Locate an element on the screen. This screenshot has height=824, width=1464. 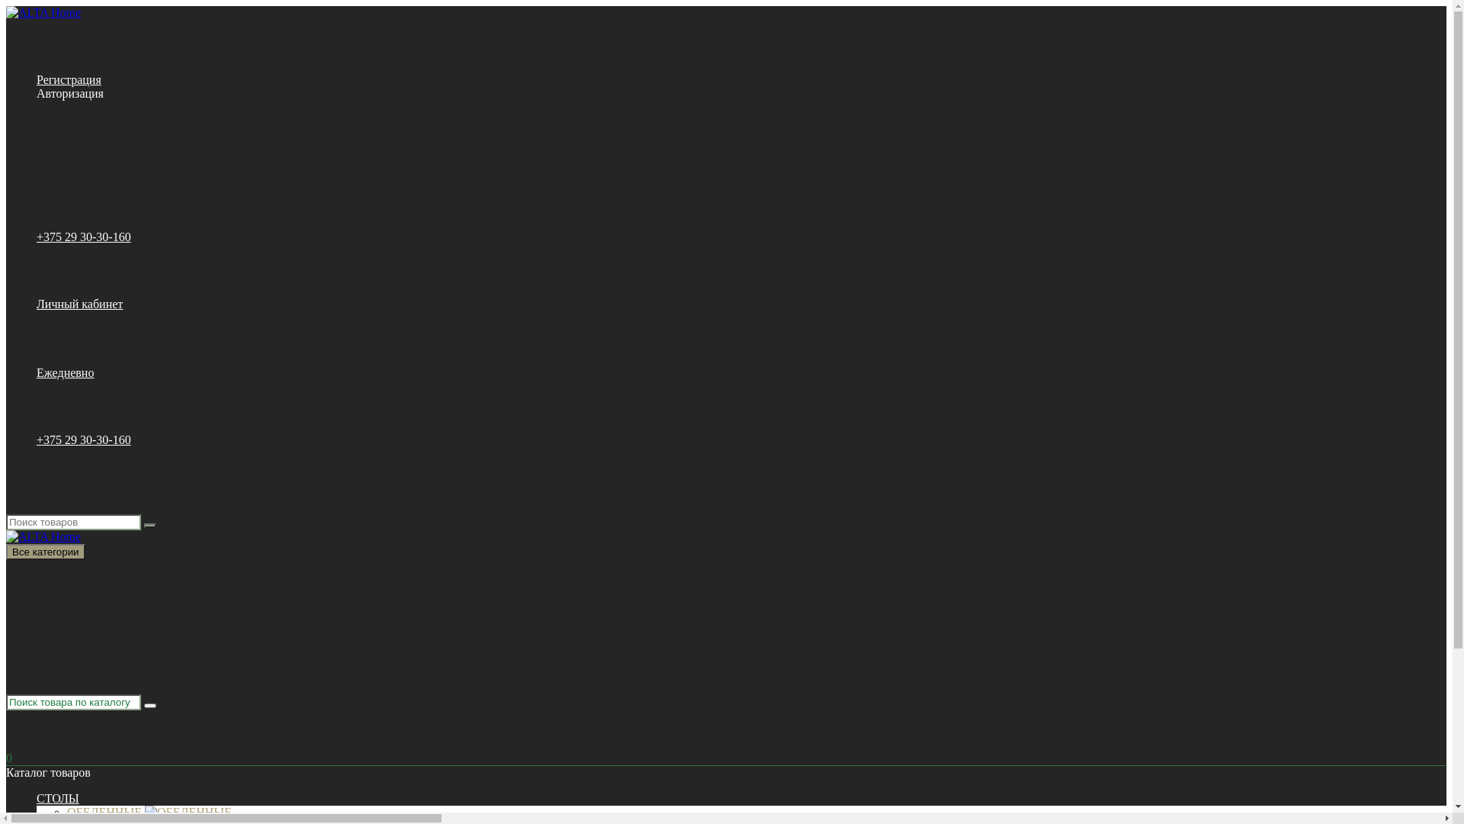
0 is located at coordinates (741, 426).